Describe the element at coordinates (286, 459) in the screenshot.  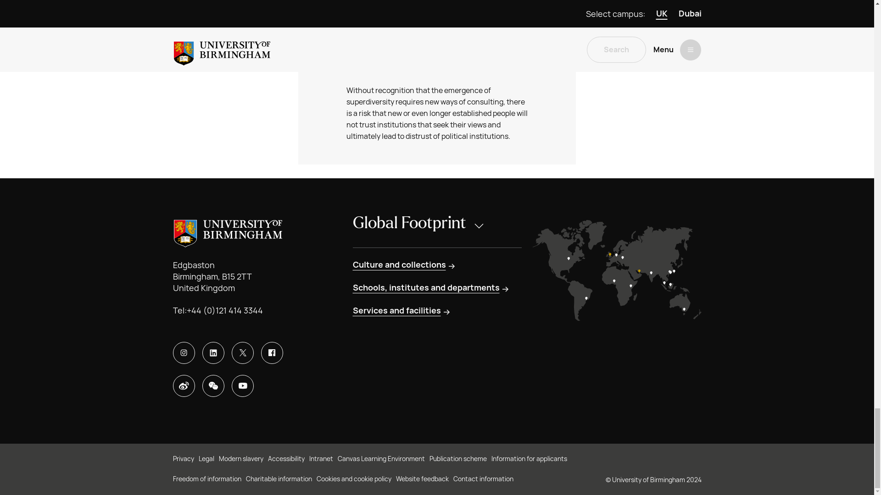
I see `Accessibility` at that location.